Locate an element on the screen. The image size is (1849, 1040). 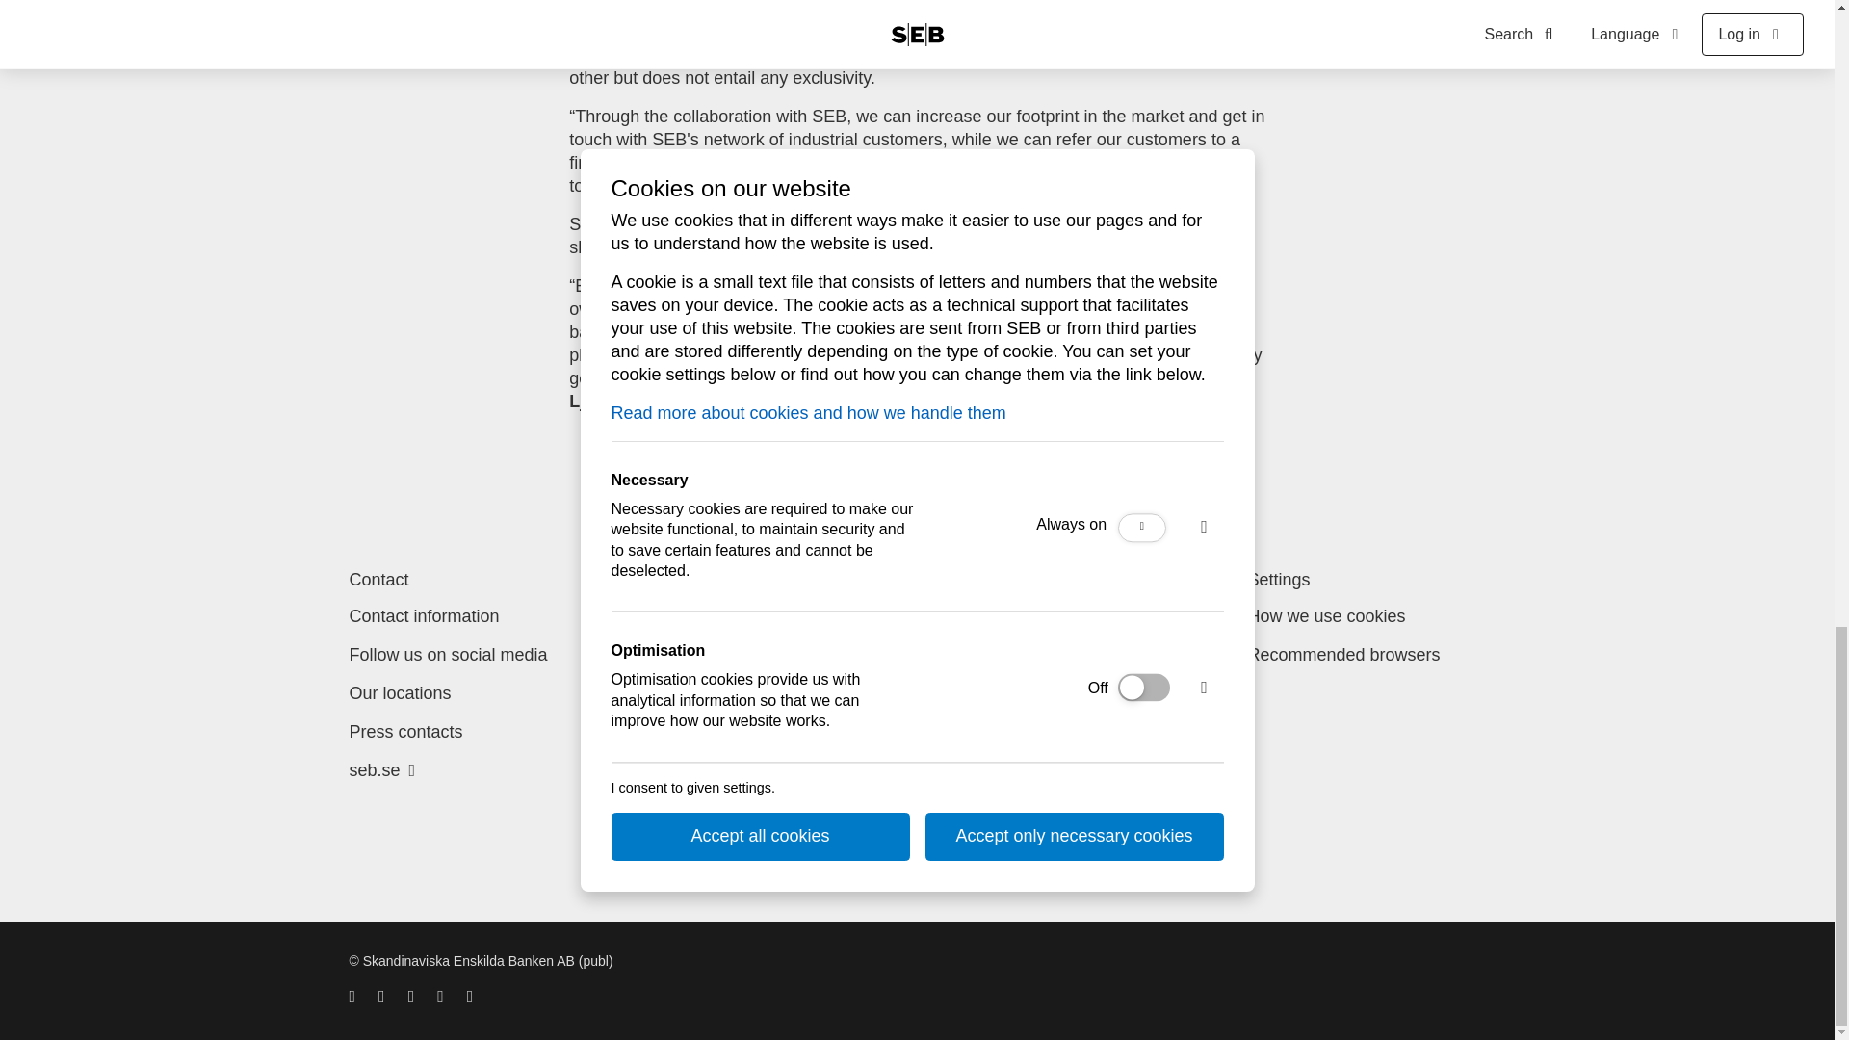
SEB's green bonds is located at coordinates (722, 809).